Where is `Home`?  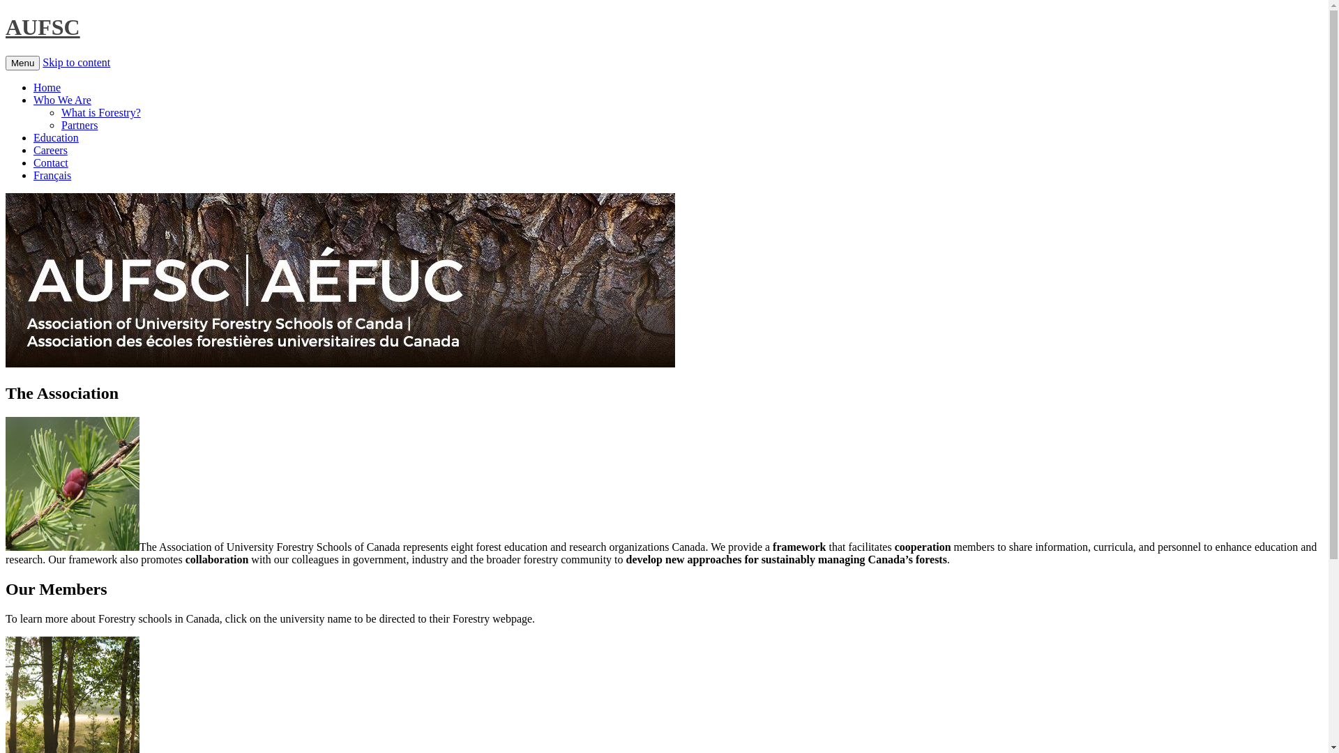 Home is located at coordinates (47, 88).